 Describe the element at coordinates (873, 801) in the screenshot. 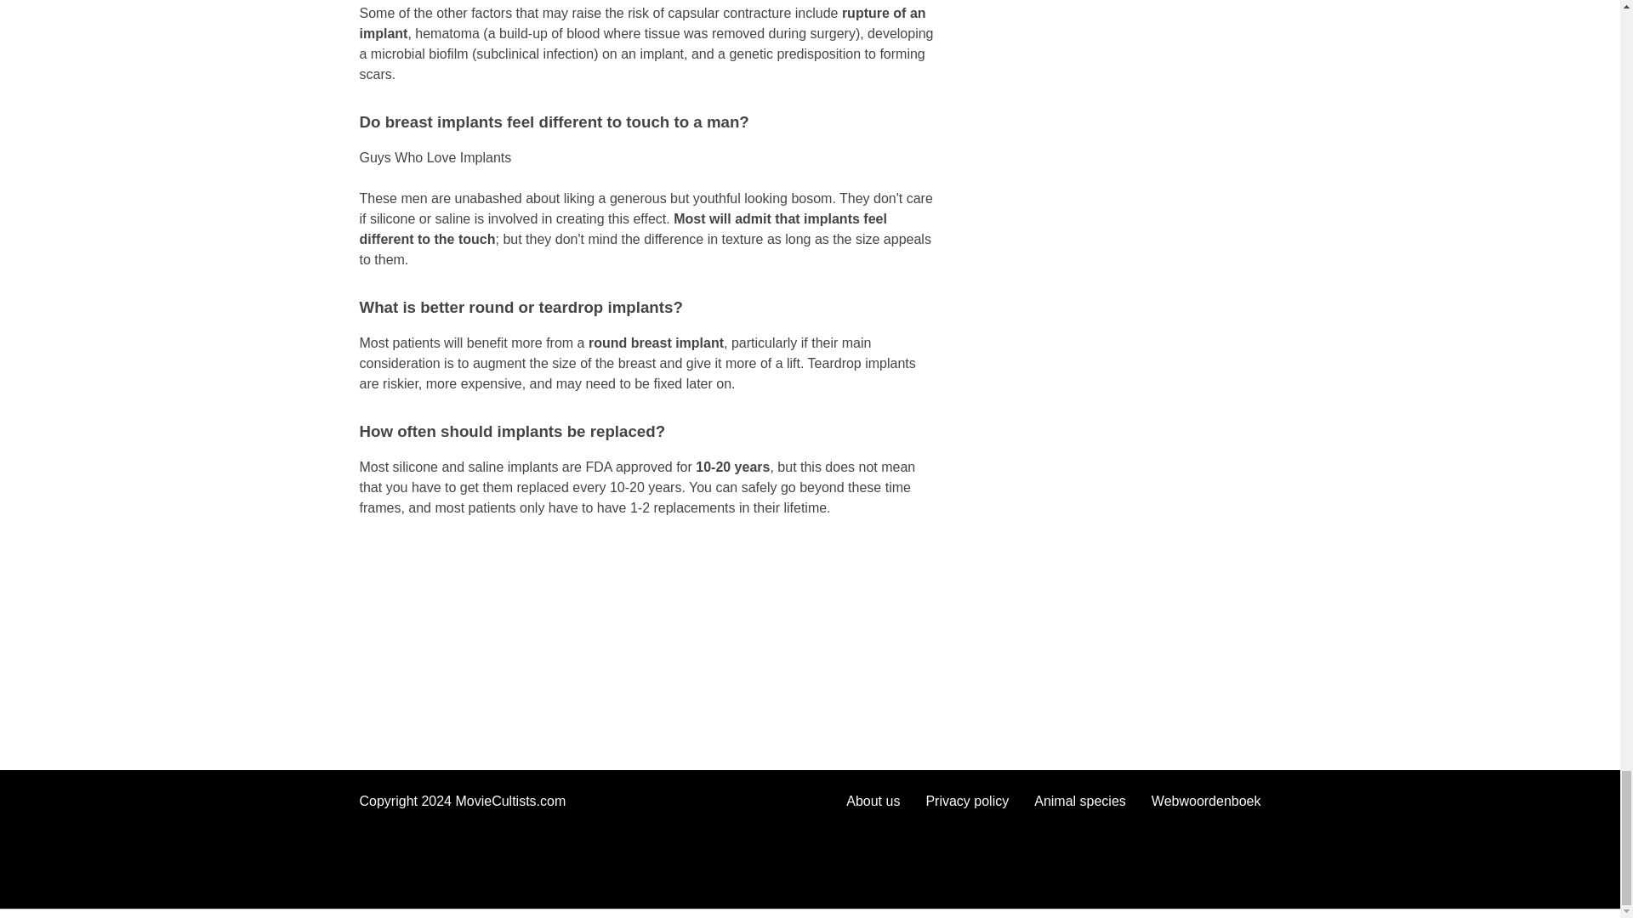

I see `About us` at that location.